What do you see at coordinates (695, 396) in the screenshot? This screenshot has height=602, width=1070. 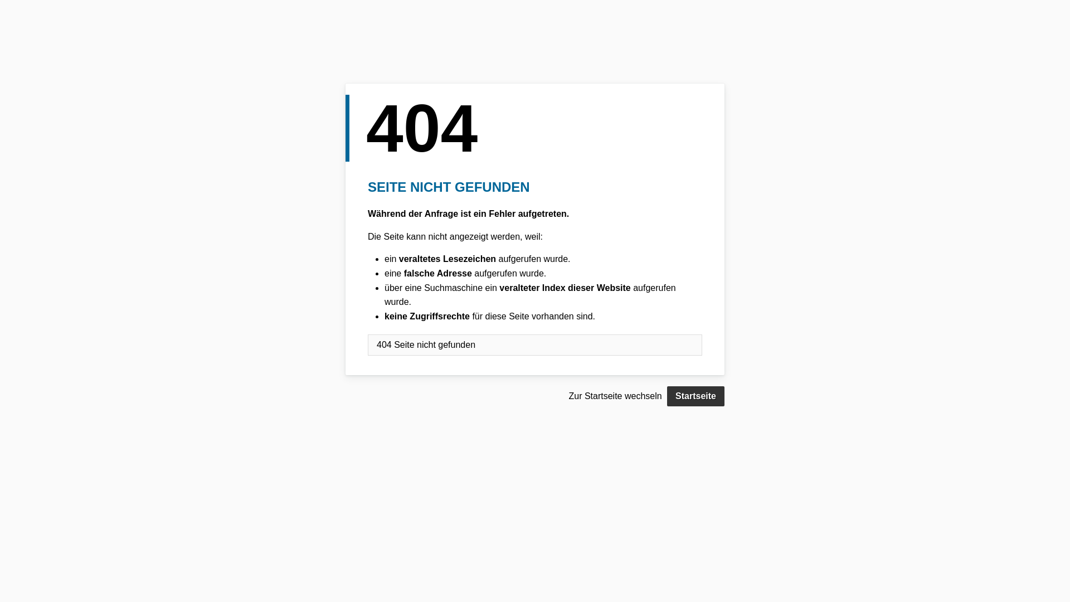 I see `Startseite` at bounding box center [695, 396].